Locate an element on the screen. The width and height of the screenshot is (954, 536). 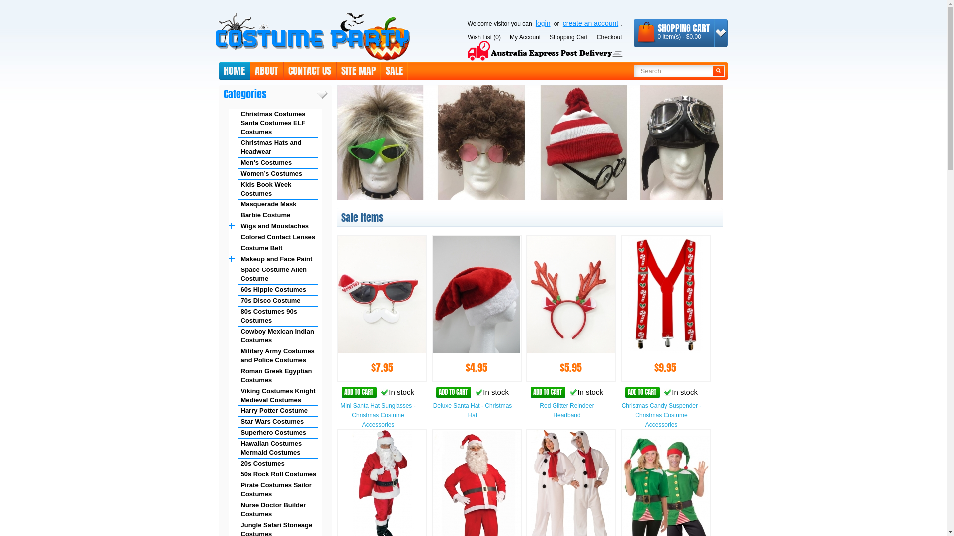
Search is located at coordinates (673, 70).